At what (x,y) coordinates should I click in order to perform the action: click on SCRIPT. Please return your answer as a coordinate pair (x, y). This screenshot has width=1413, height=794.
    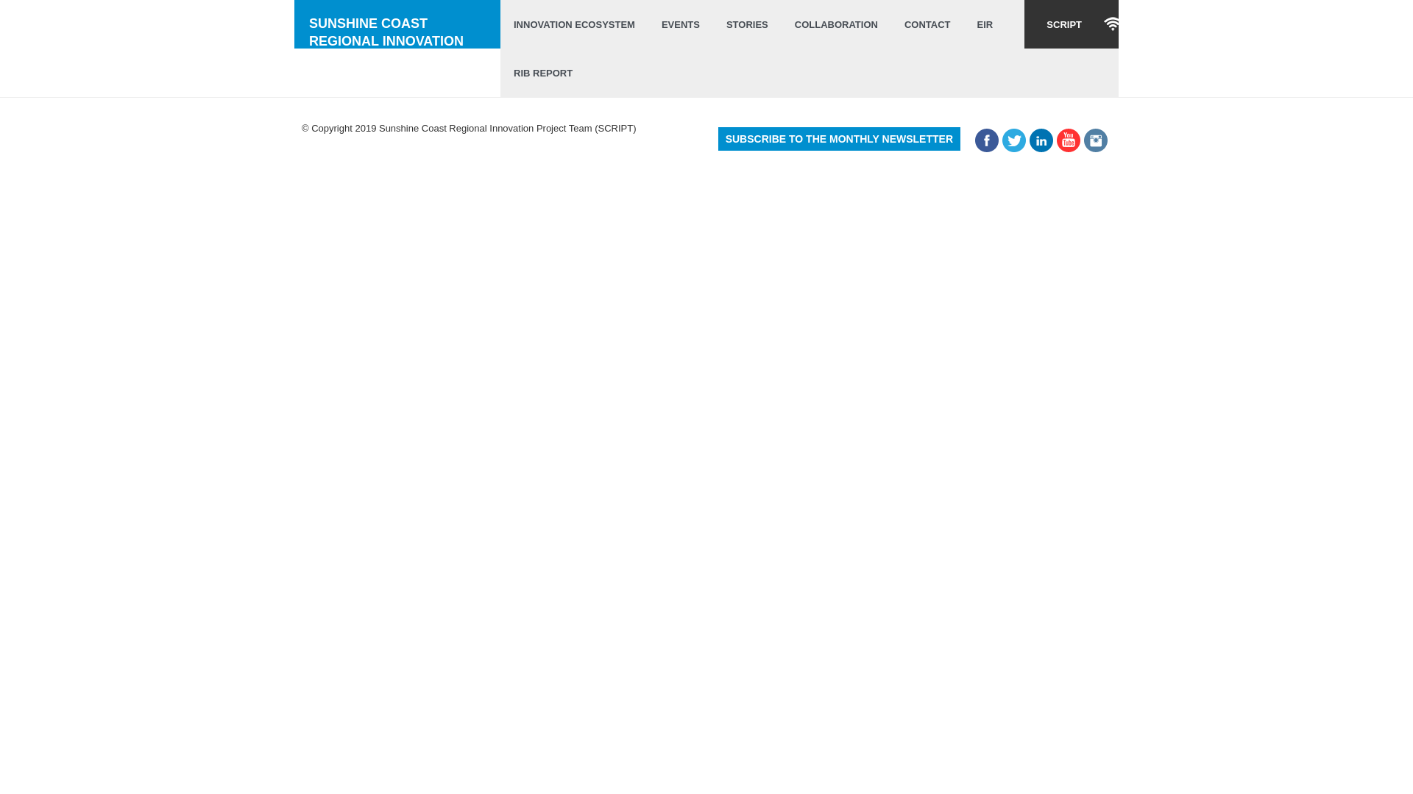
    Looking at the image, I should click on (1072, 24).